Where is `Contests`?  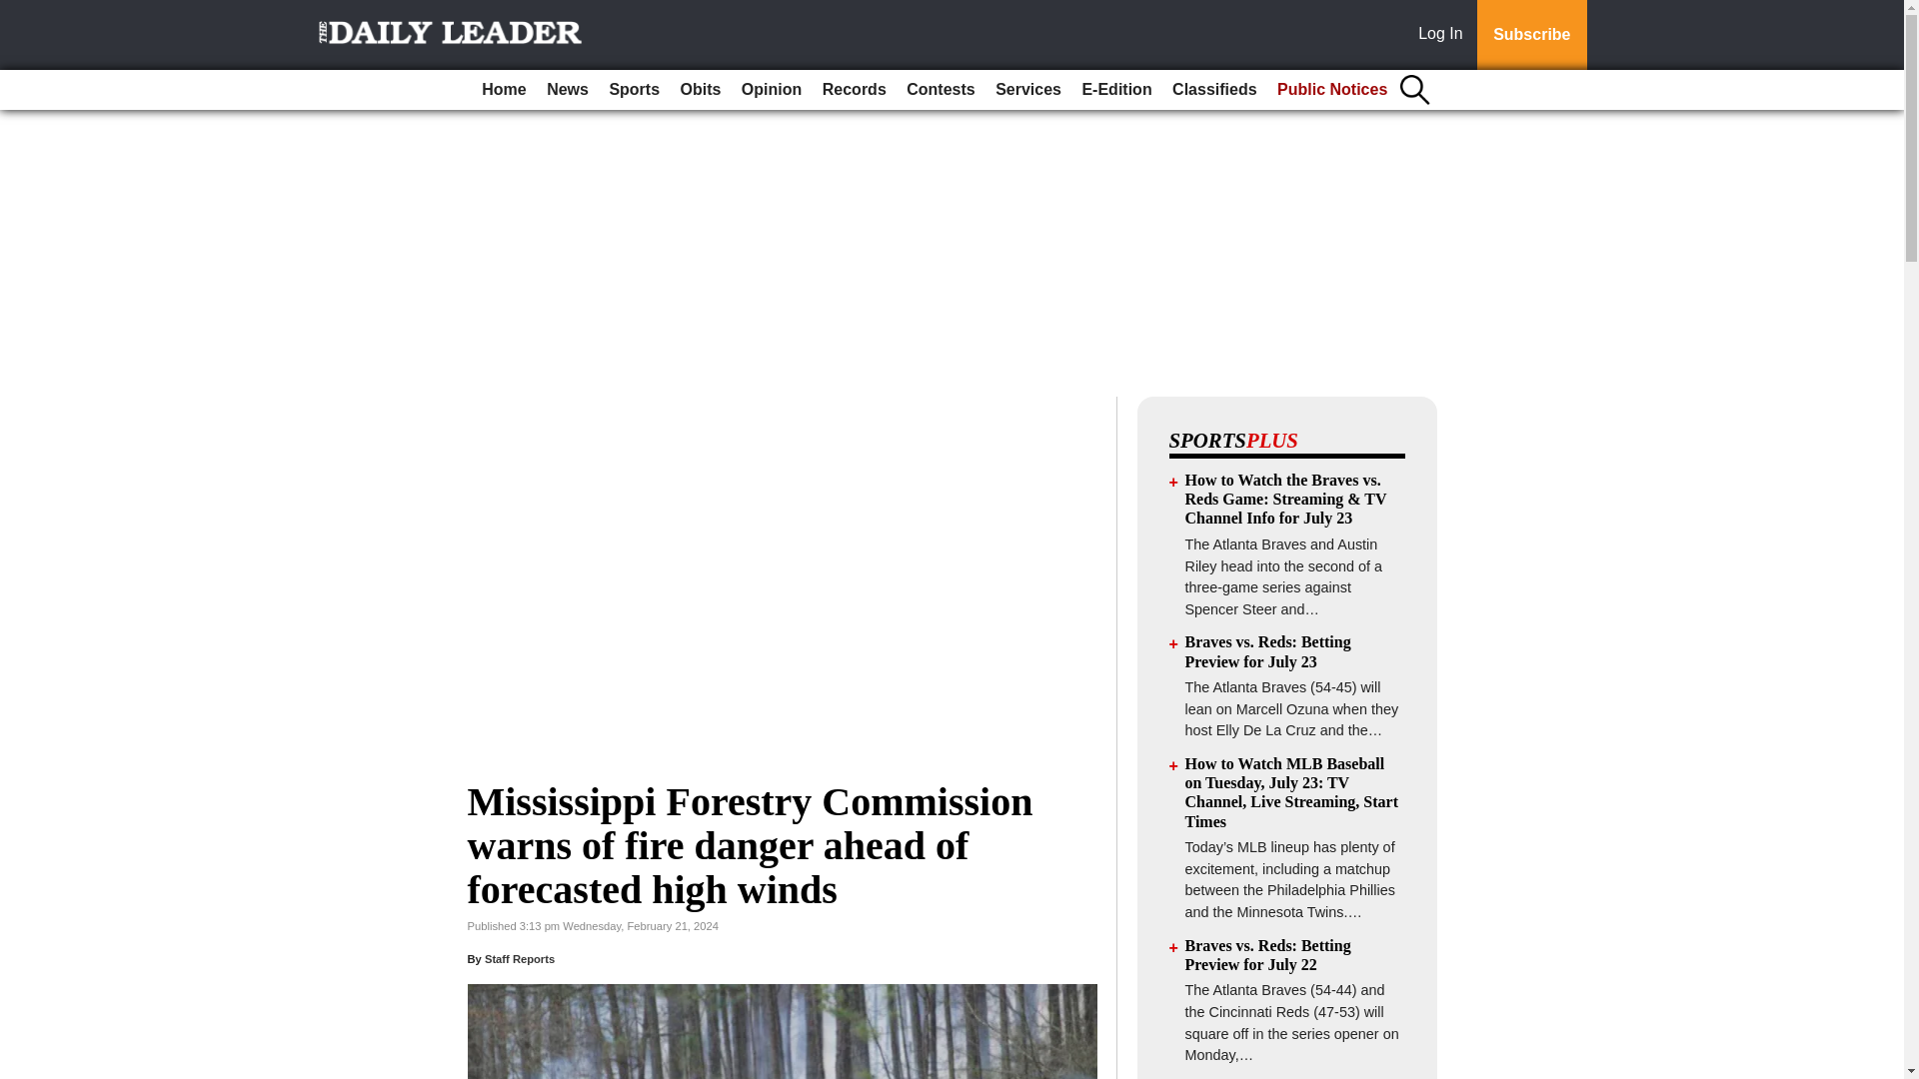
Contests is located at coordinates (940, 90).